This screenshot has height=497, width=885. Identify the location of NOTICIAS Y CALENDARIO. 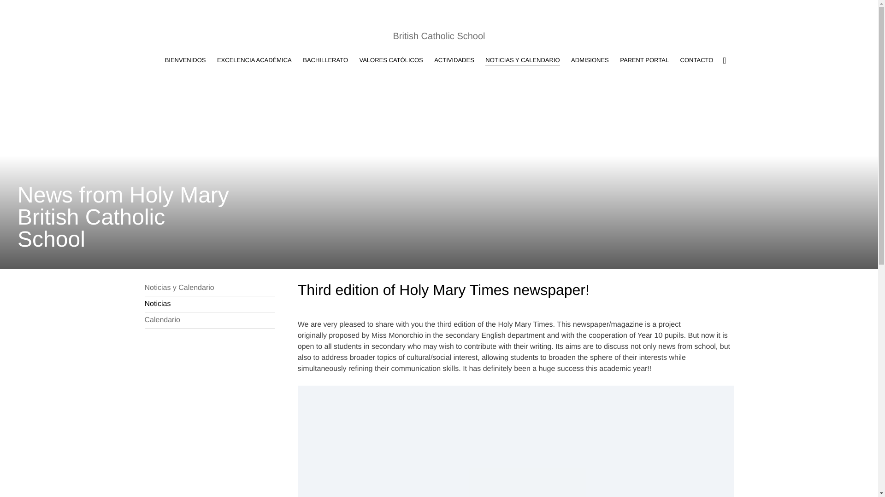
(522, 60).